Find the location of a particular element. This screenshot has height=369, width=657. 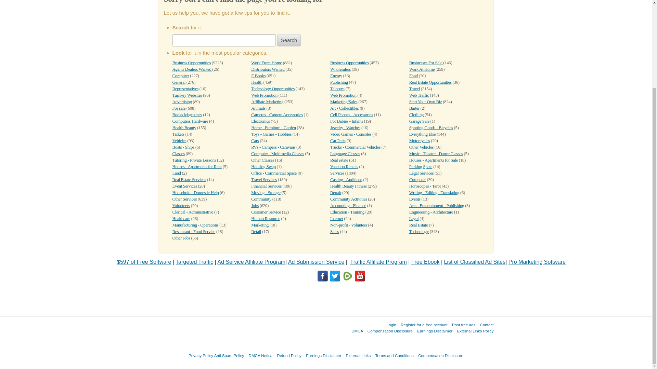

Turnkey Websites is located at coordinates (187, 95).